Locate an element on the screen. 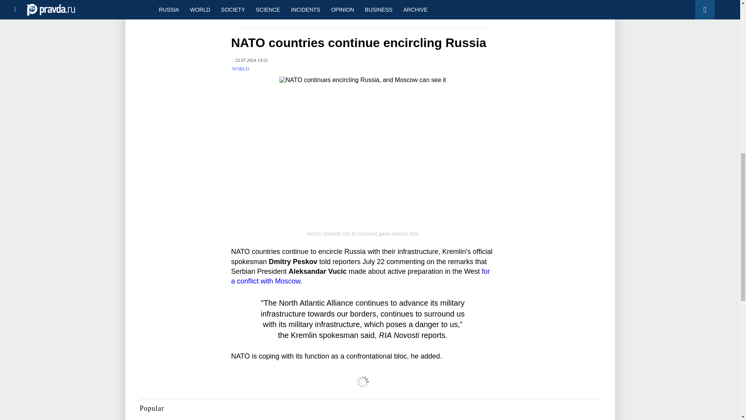  Back to top is located at coordinates (727, 40).